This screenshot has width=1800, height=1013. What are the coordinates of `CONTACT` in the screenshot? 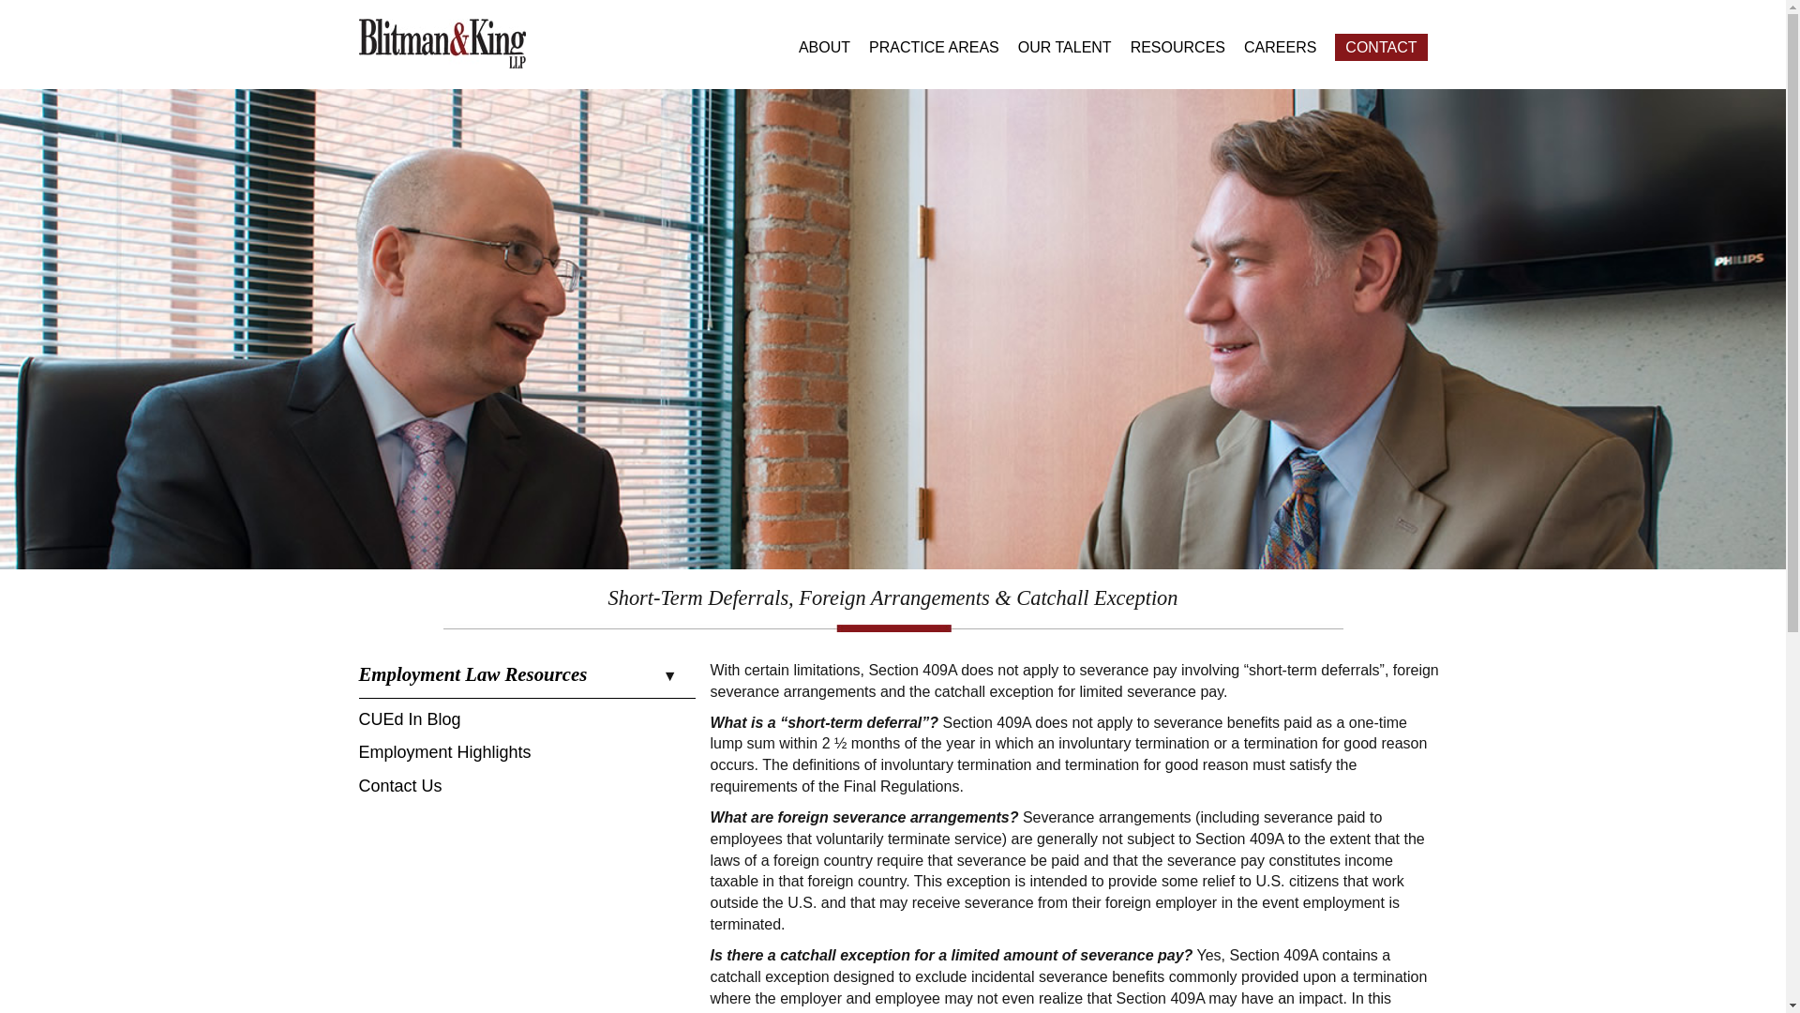 It's located at (1381, 47).